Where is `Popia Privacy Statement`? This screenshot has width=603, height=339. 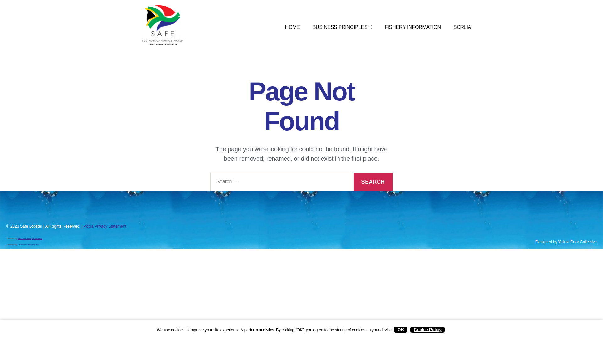 Popia Privacy Statement is located at coordinates (105, 226).